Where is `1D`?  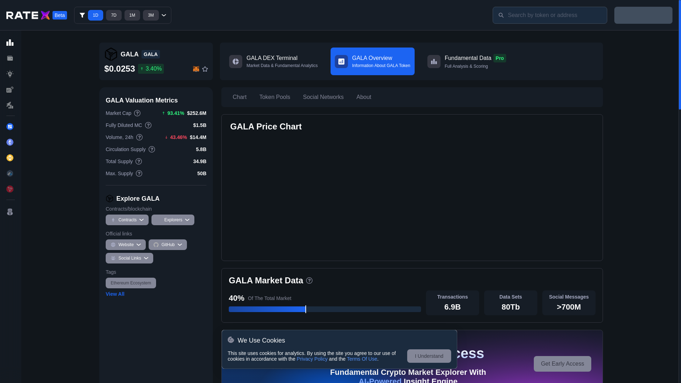
1D is located at coordinates (95, 15).